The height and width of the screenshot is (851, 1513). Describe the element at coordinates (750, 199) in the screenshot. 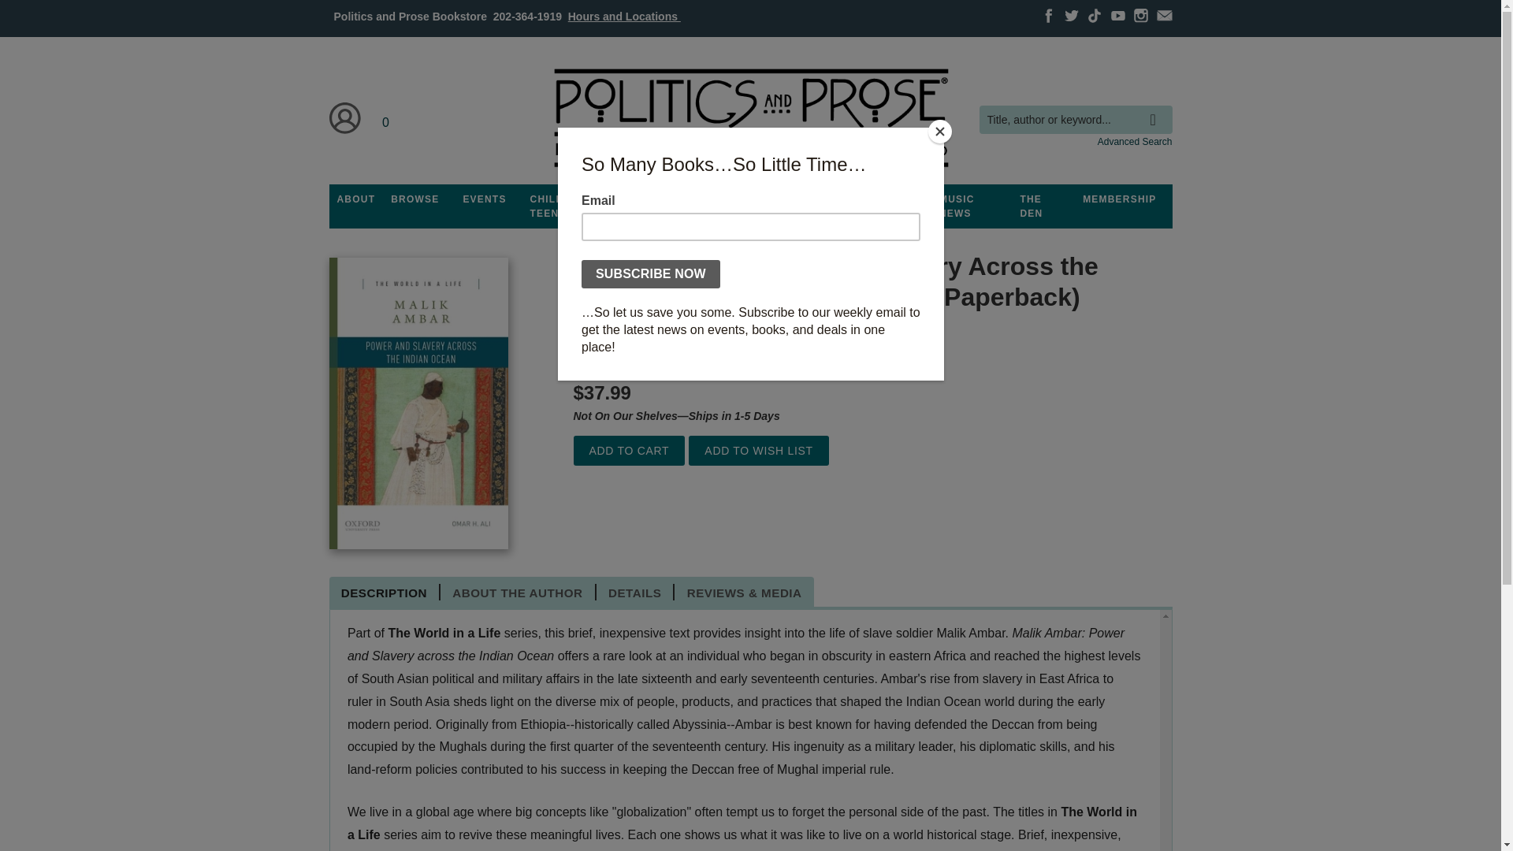

I see `SUBSCRIPTIONS` at that location.